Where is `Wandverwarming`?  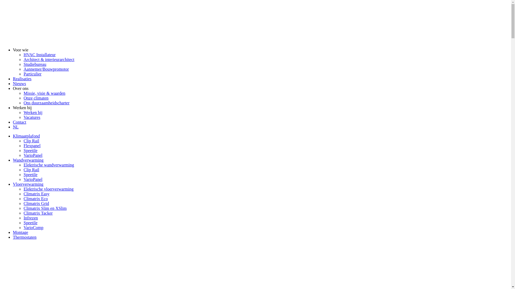 Wandverwarming is located at coordinates (28, 160).